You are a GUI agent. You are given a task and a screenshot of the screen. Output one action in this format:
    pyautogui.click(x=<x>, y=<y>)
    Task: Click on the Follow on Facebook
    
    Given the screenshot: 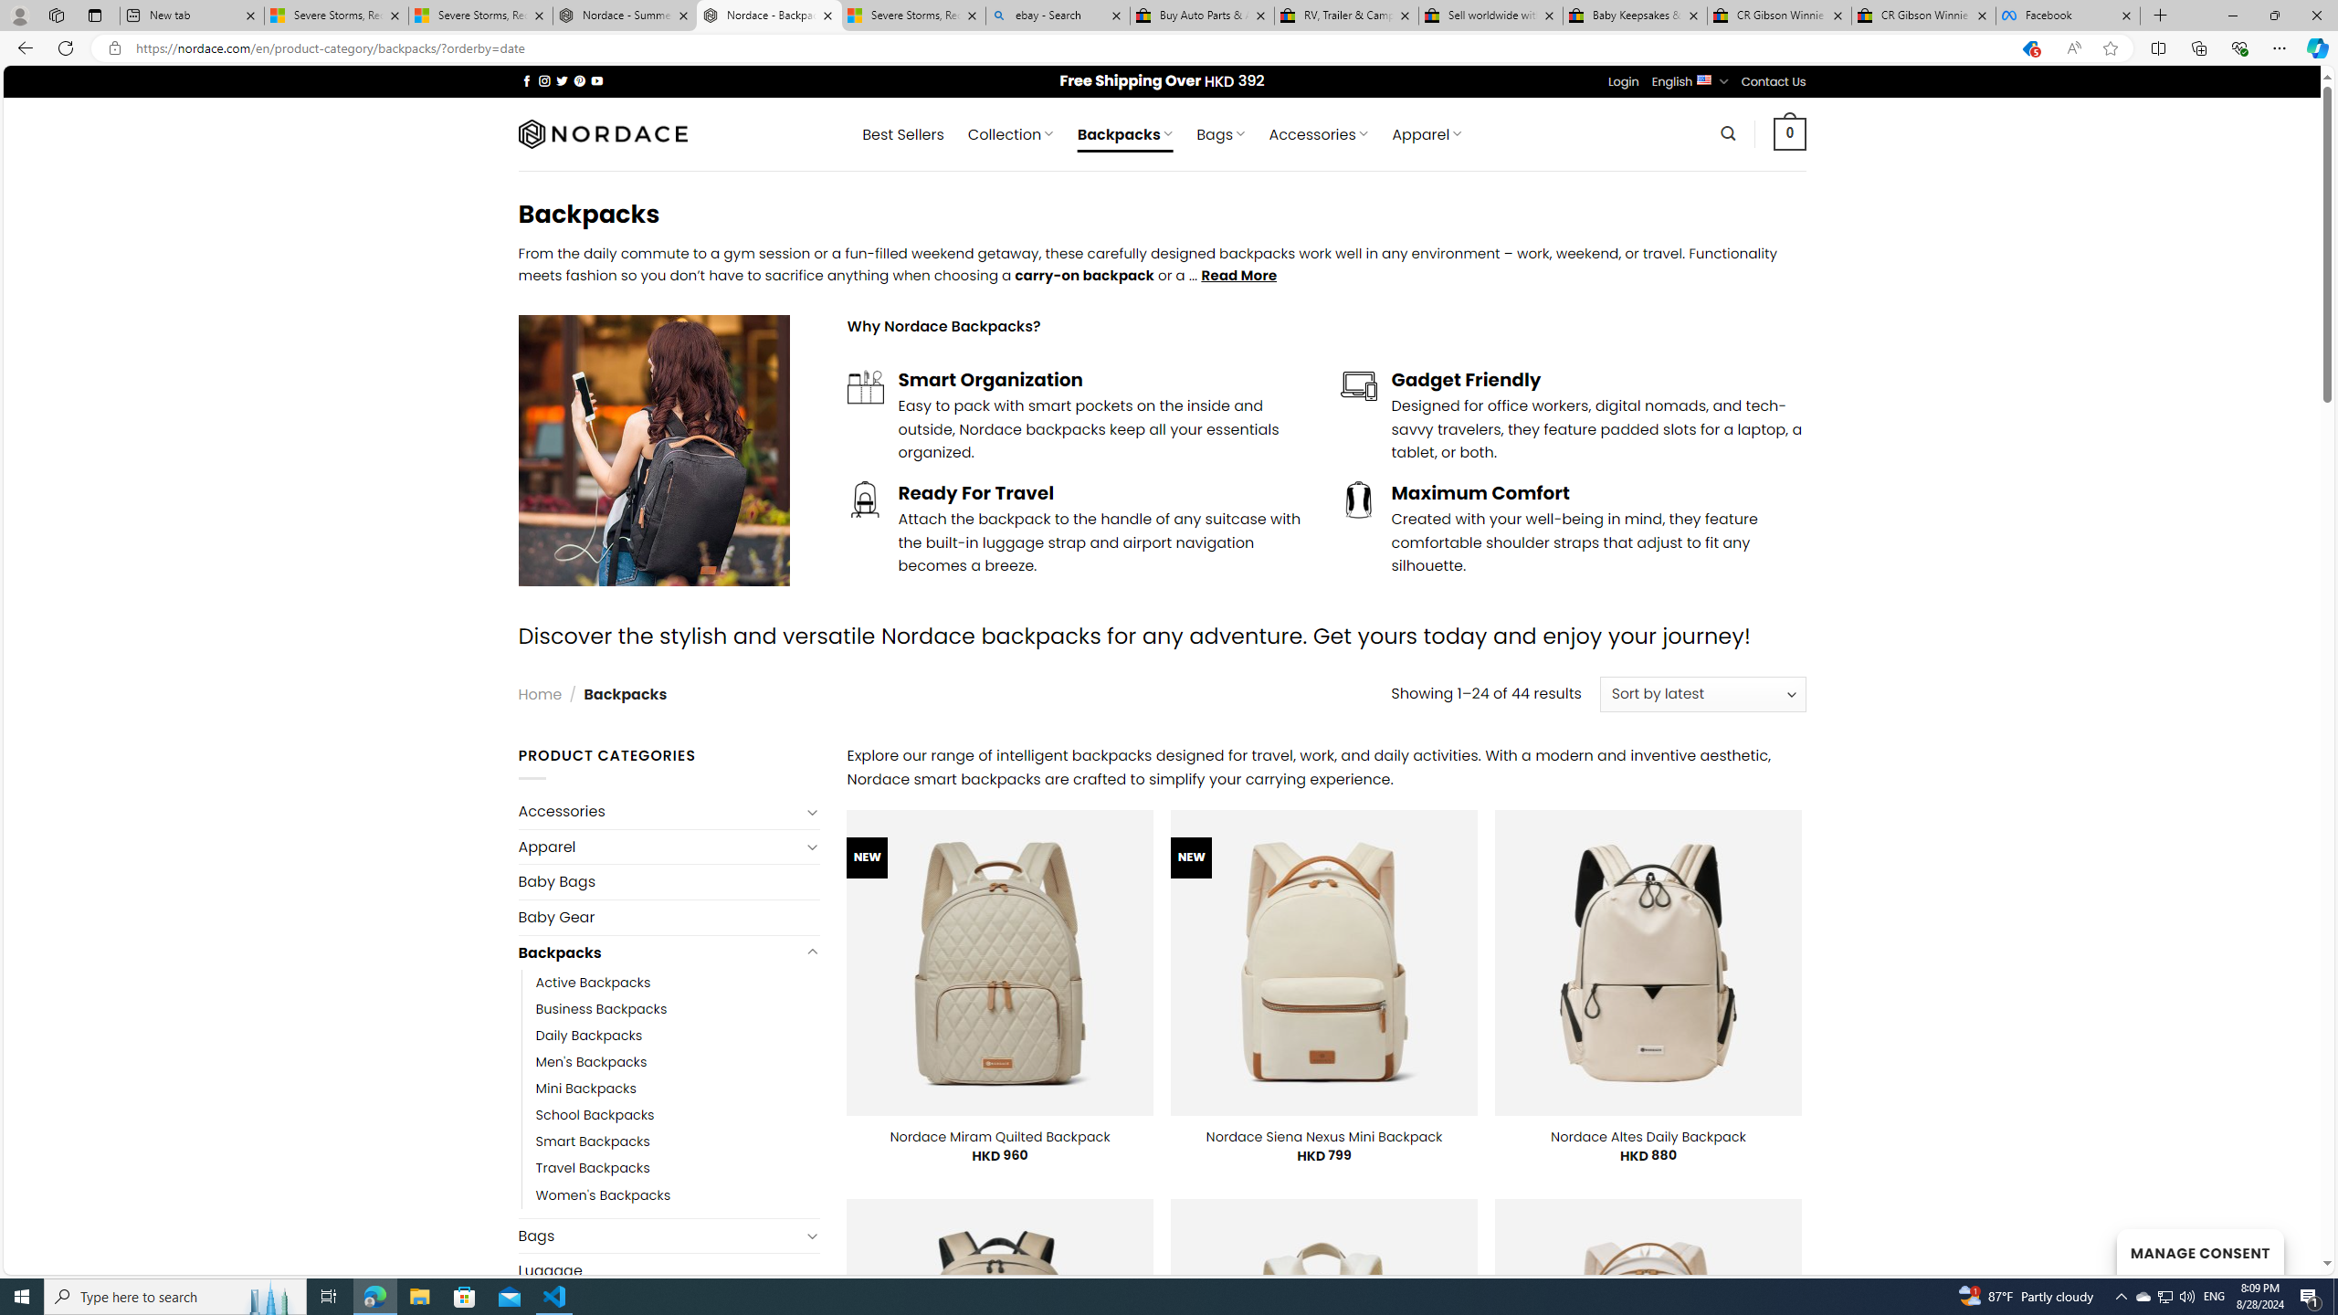 What is the action you would take?
    pyautogui.click(x=526, y=80)
    